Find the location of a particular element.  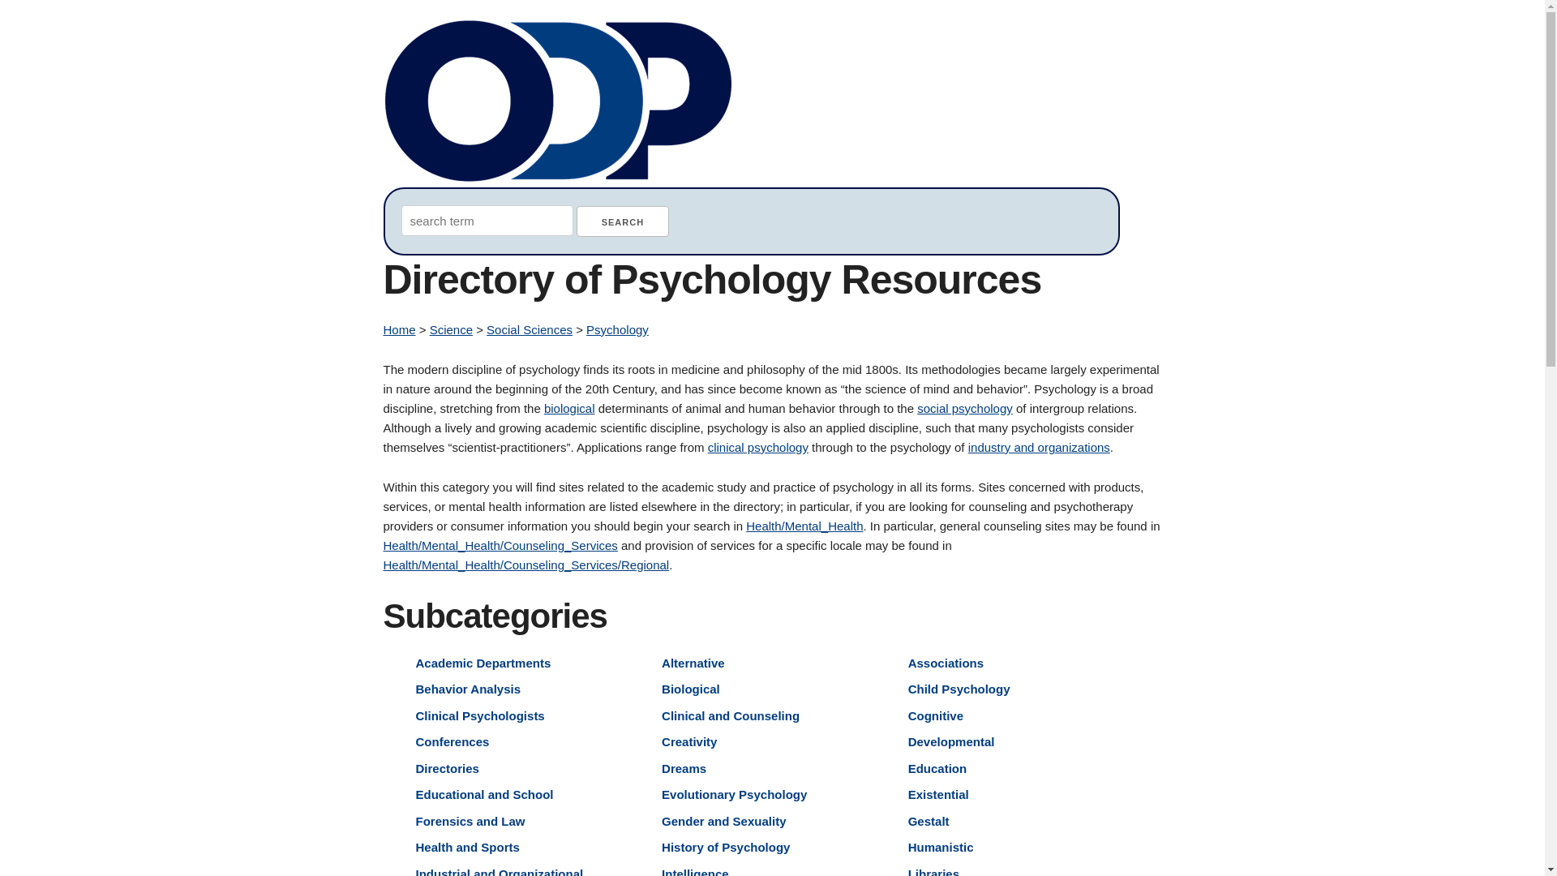

Gestalt is located at coordinates (929, 821).